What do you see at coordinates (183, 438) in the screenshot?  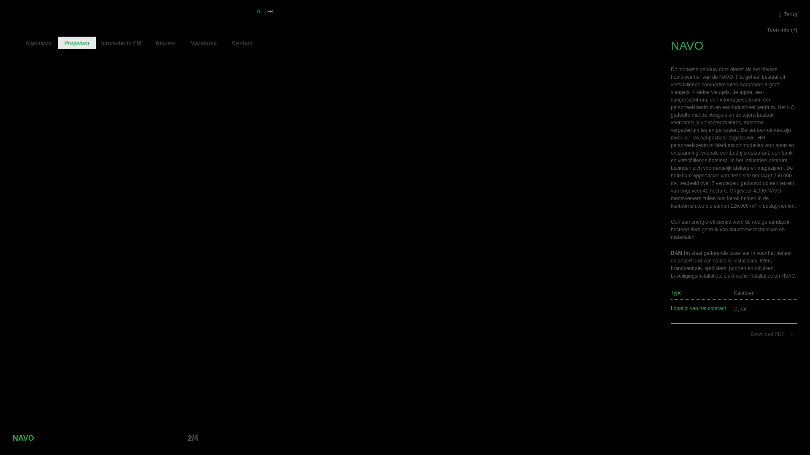 I see `Vorige` at bounding box center [183, 438].